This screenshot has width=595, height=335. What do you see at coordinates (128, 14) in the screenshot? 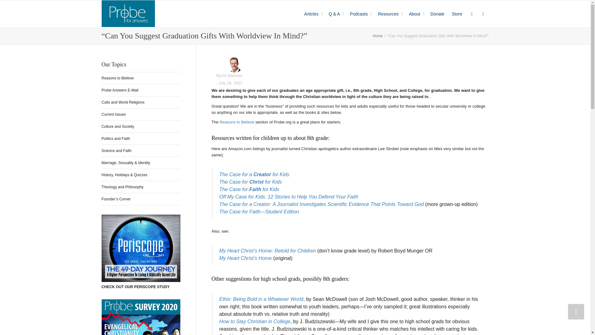
I see `Probe Ministries` at bounding box center [128, 14].